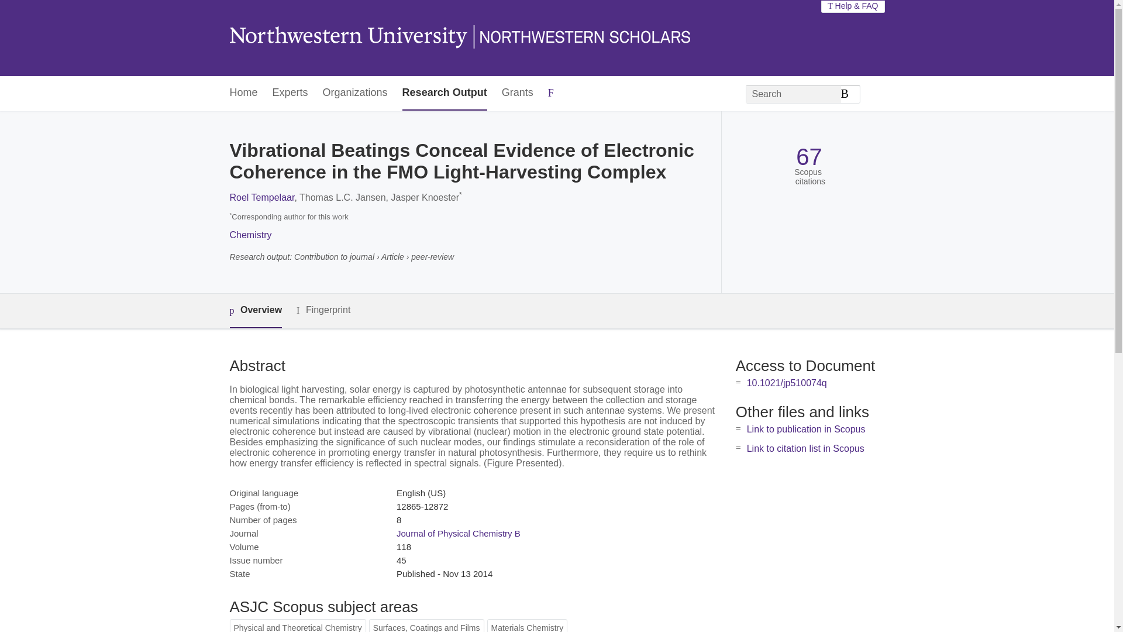 Image resolution: width=1123 pixels, height=632 pixels. Describe the element at coordinates (323, 310) in the screenshot. I see `Fingerprint` at that location.